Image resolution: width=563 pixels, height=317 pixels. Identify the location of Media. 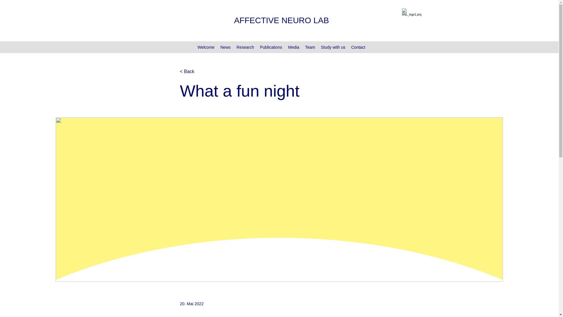
(293, 47).